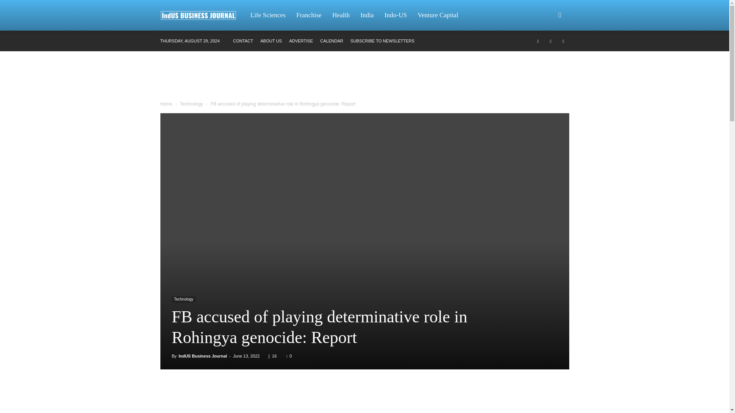 Image resolution: width=735 pixels, height=413 pixels. I want to click on IndUS Business Journal, so click(203, 356).